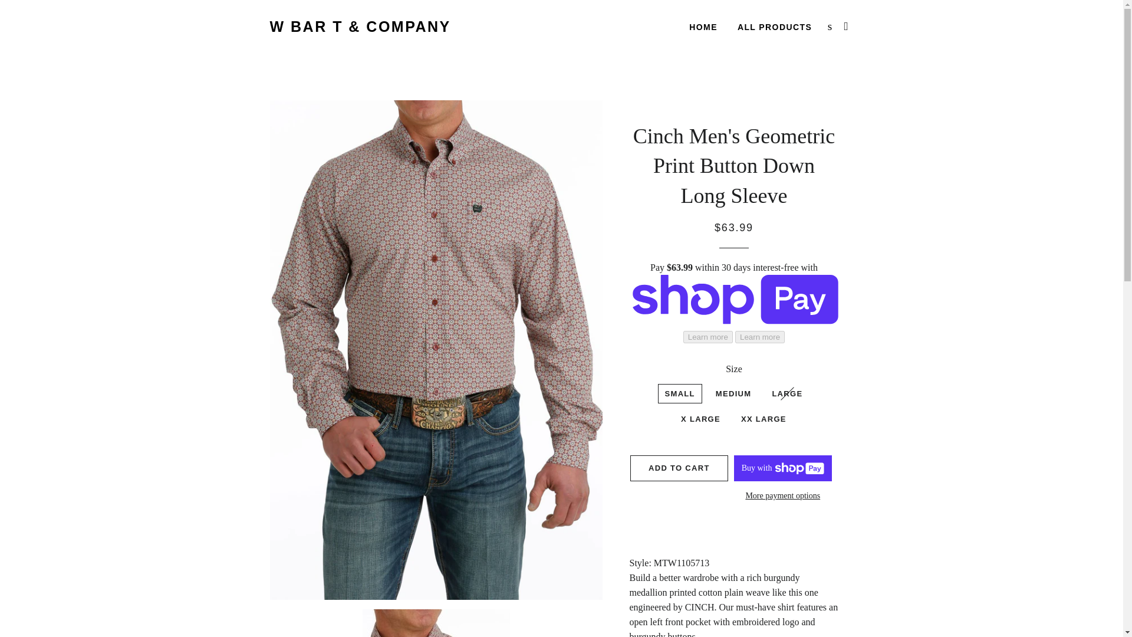  What do you see at coordinates (783, 496) in the screenshot?
I see `More payment options` at bounding box center [783, 496].